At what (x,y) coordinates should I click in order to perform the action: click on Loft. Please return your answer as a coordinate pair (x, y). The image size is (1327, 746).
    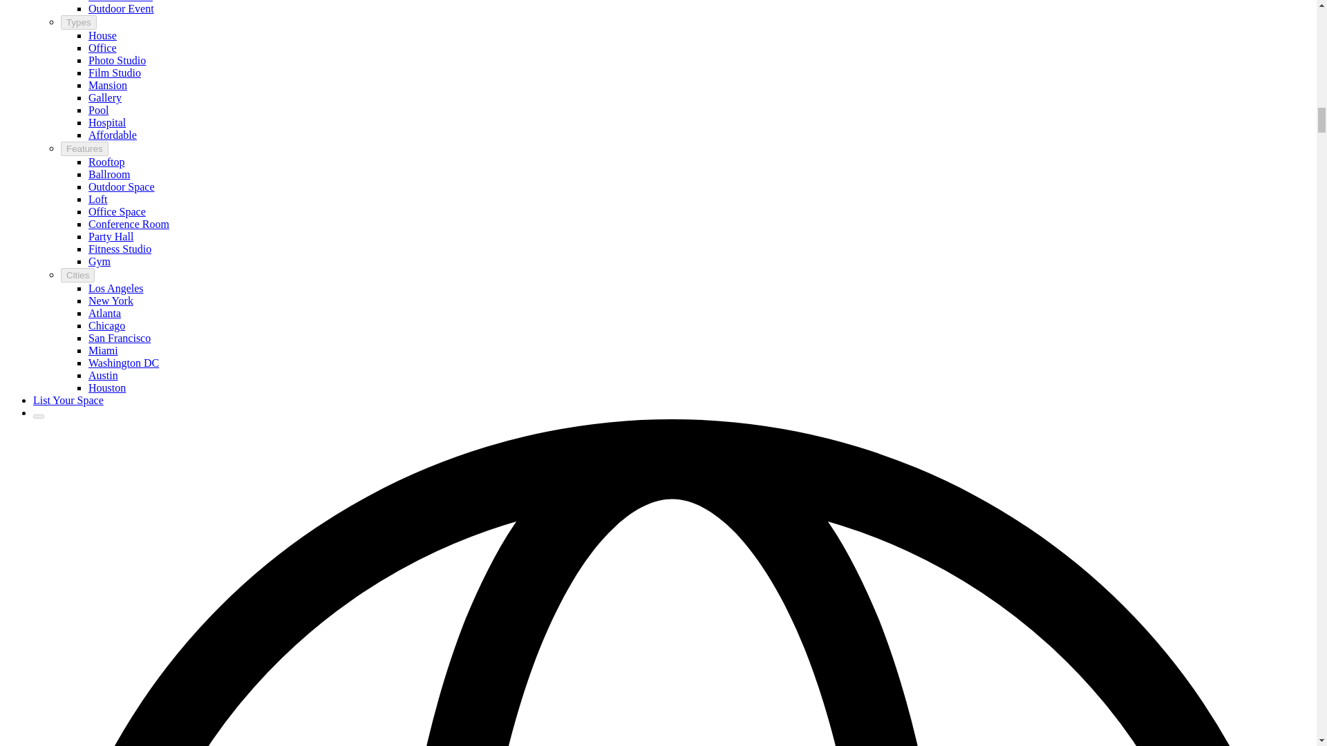
    Looking at the image, I should click on (98, 199).